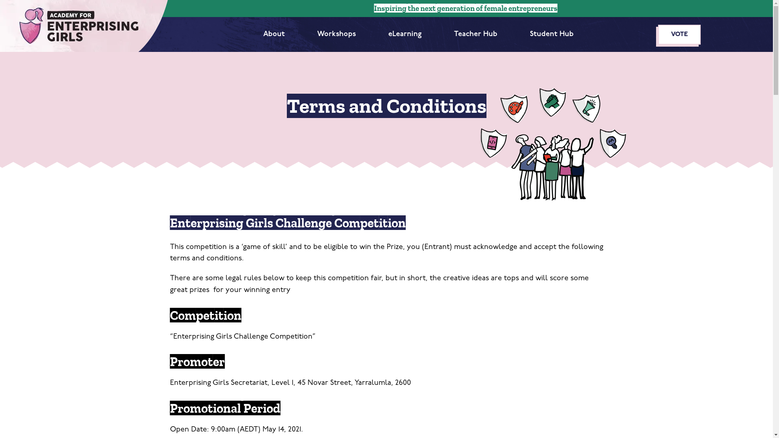  I want to click on Student Hub, so click(552, 35).